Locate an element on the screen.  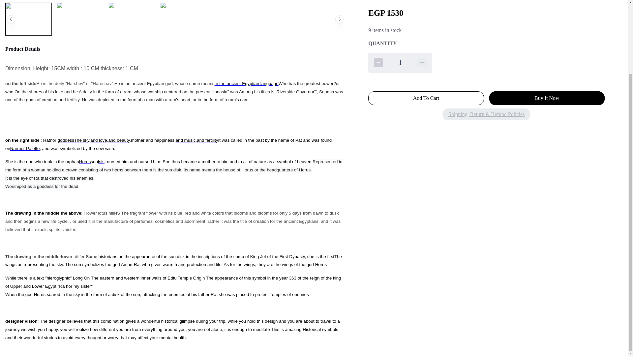
and fertility is located at coordinates (207, 140).